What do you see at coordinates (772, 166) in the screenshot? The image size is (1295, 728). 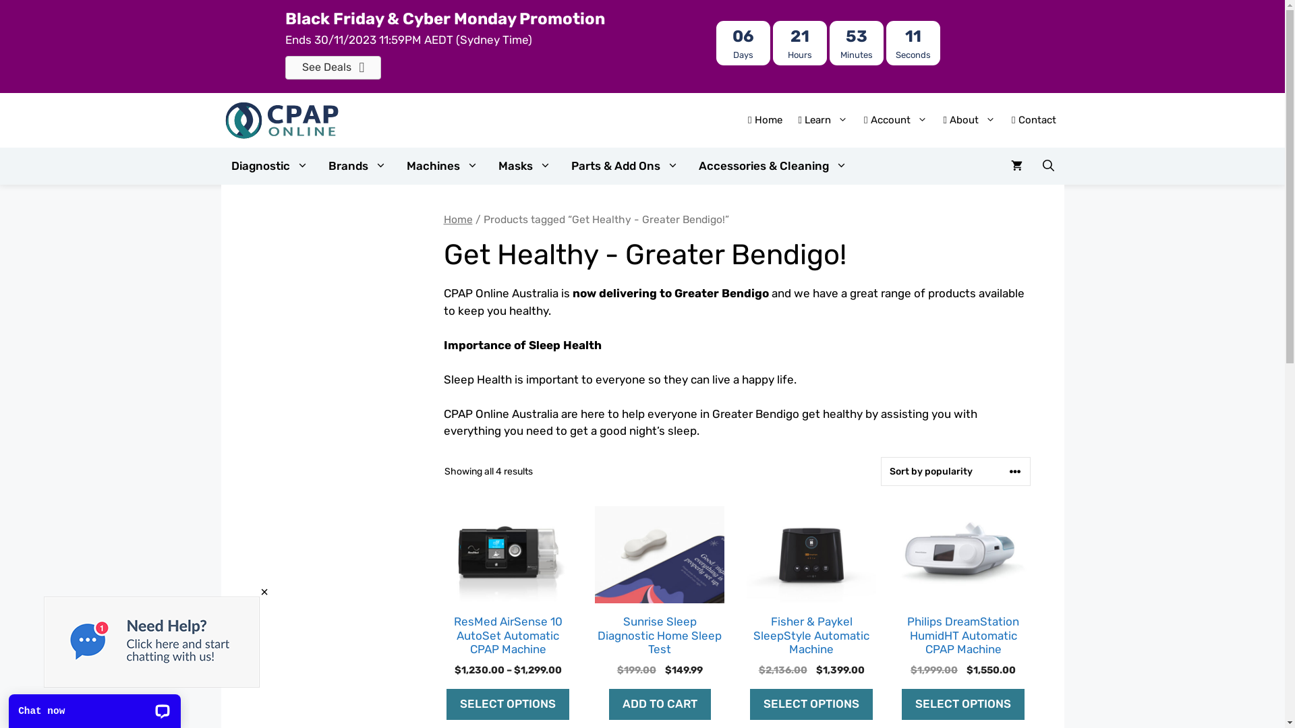 I see `Accessories & Cleaning` at bounding box center [772, 166].